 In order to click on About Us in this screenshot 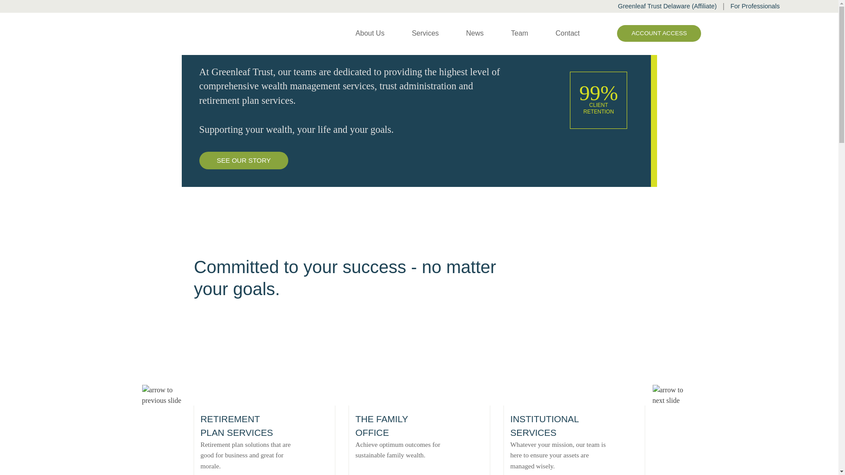, I will do `click(370, 33)`.